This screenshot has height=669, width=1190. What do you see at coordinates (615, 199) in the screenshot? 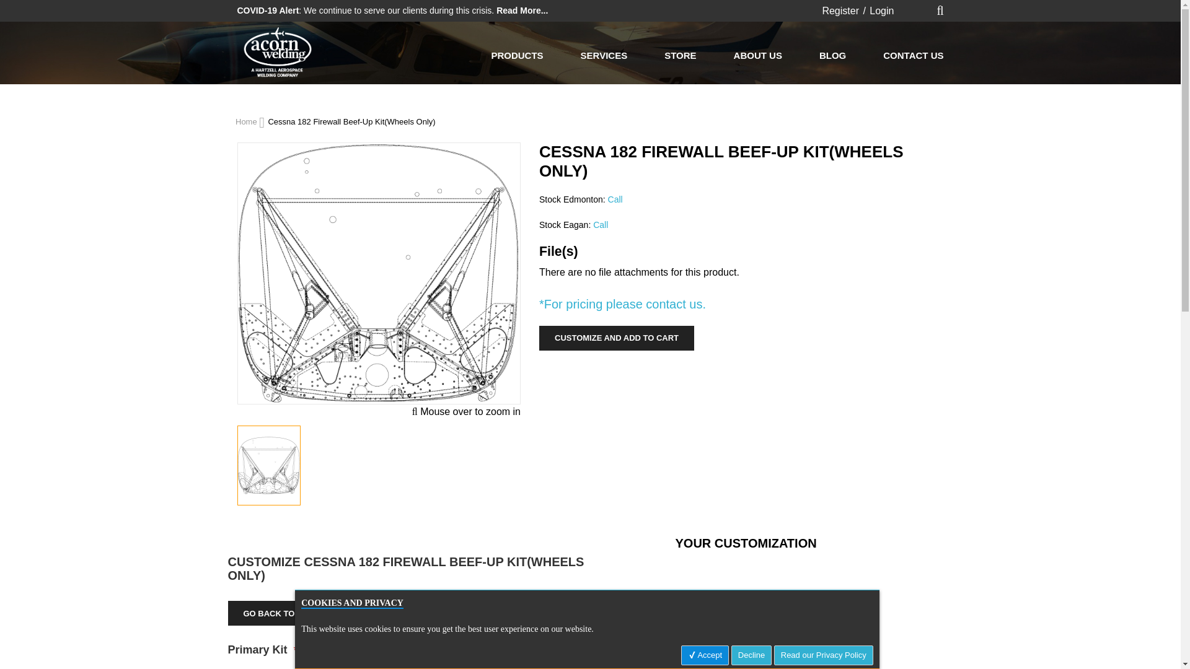
I see `Call` at bounding box center [615, 199].